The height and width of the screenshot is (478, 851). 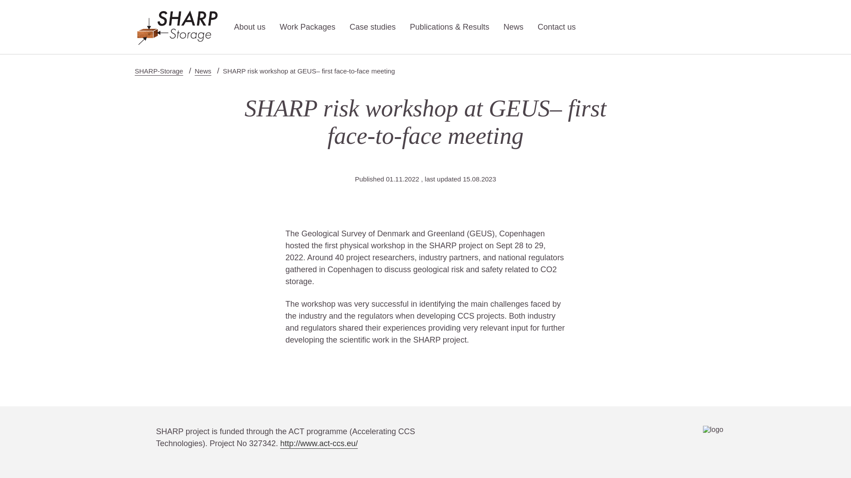 What do you see at coordinates (308, 27) in the screenshot?
I see `Work Packages` at bounding box center [308, 27].